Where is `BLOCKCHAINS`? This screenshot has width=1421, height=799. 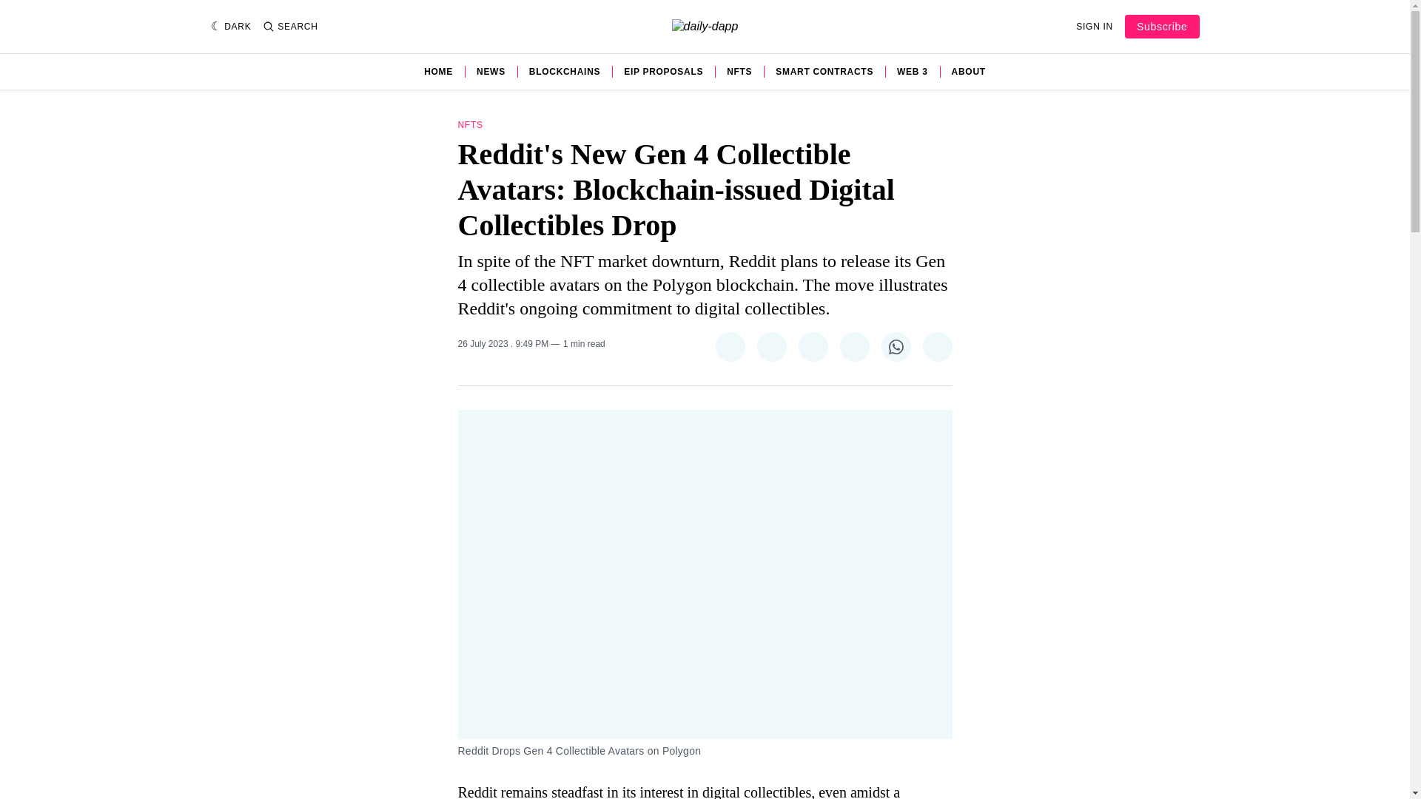 BLOCKCHAINS is located at coordinates (564, 71).